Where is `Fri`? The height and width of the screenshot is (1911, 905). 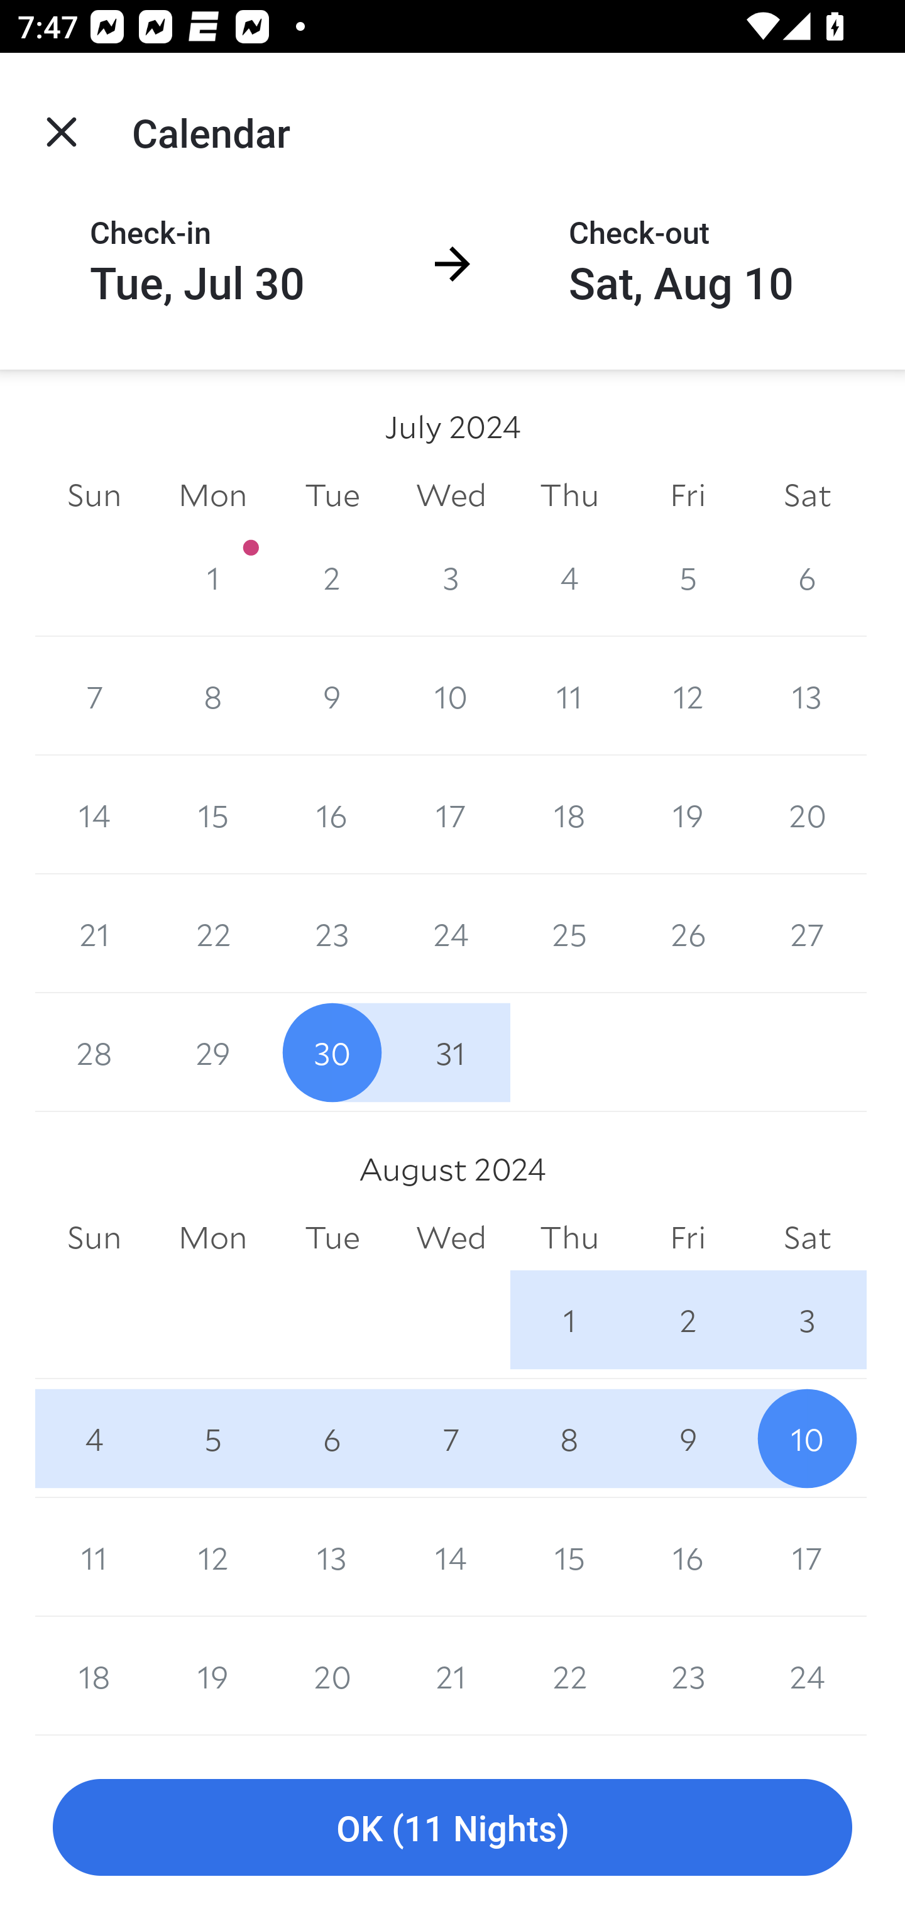
Fri is located at coordinates (688, 1238).